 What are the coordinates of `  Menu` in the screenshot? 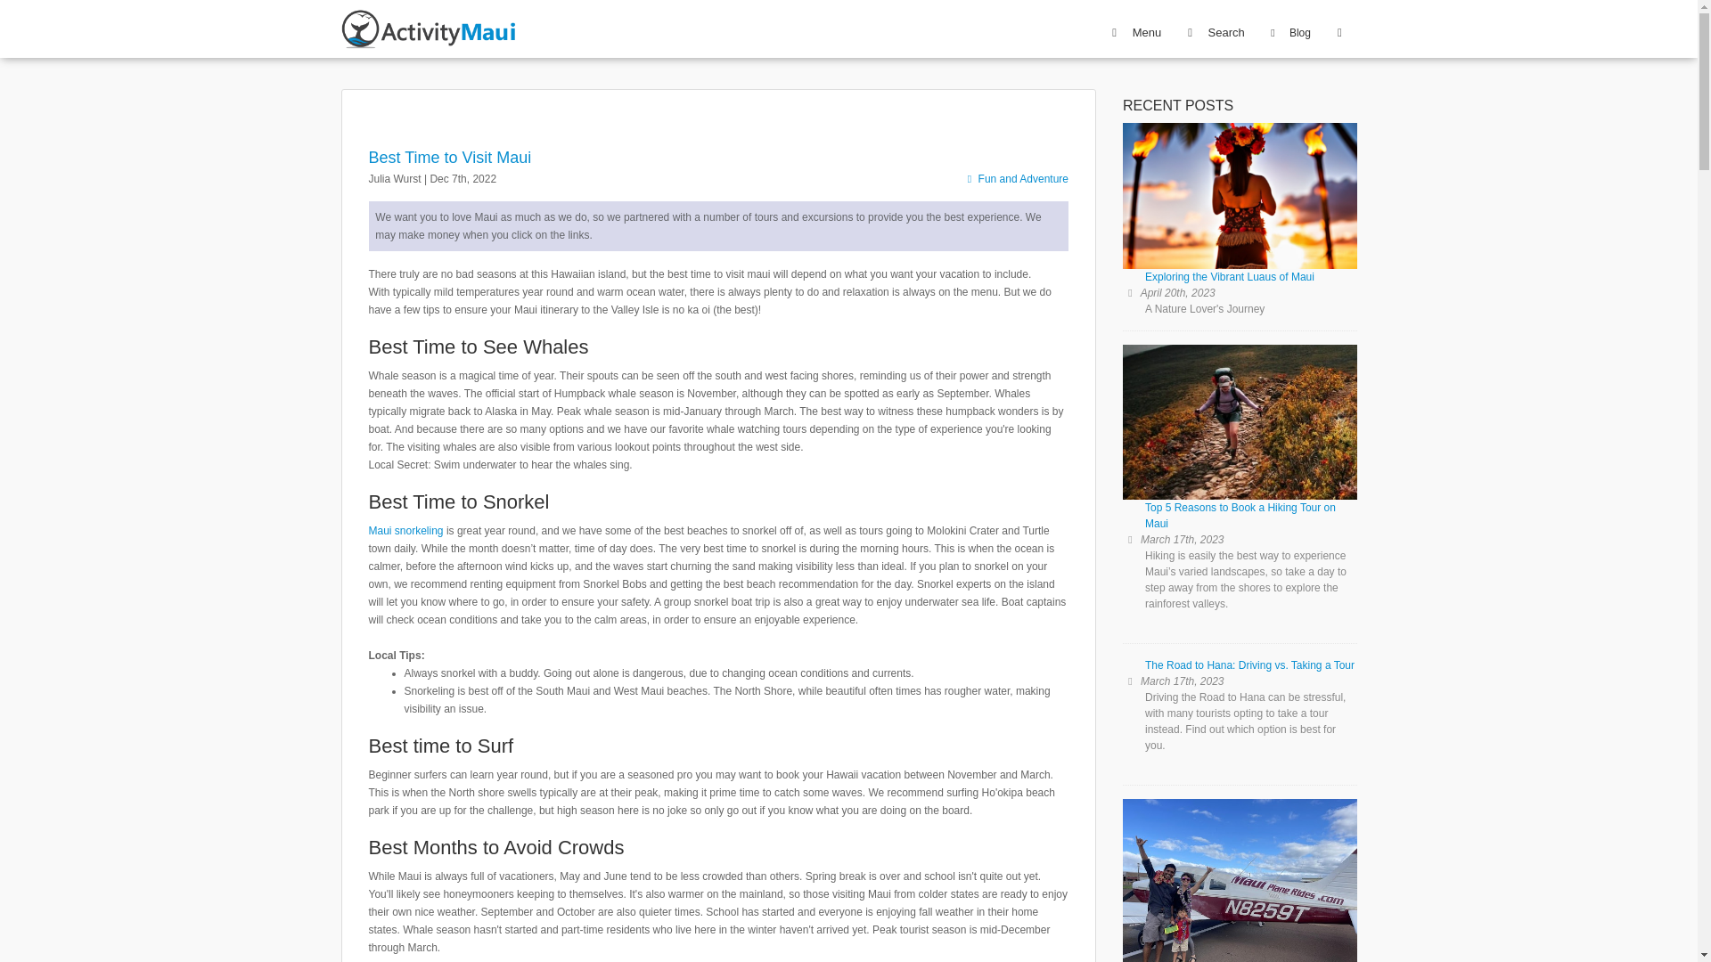 It's located at (1134, 32).